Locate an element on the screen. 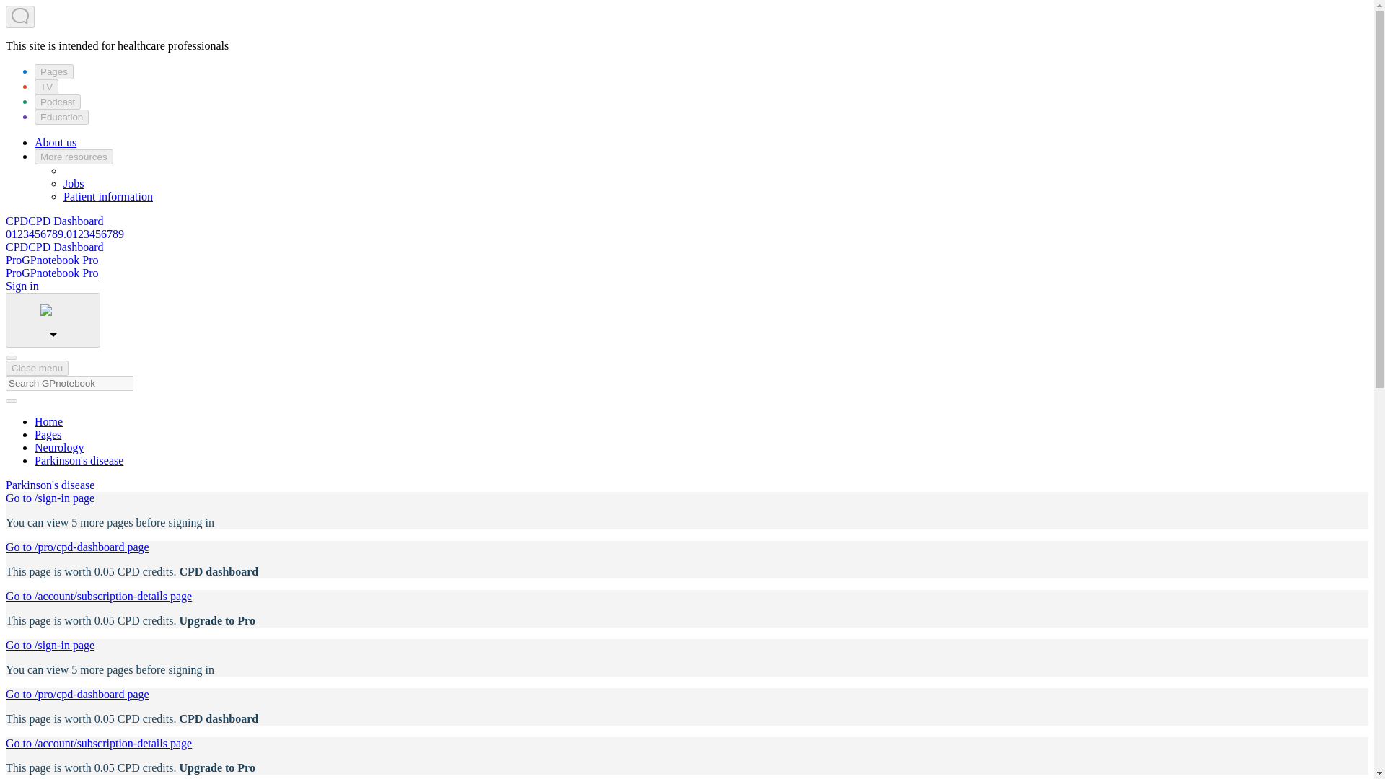 The width and height of the screenshot is (1385, 779). Parkinson's disease is located at coordinates (49, 485).